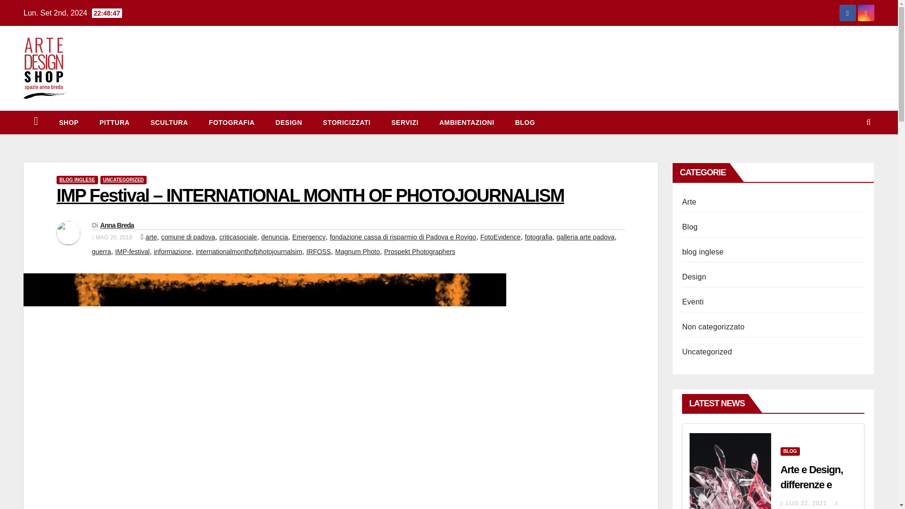 This screenshot has height=509, width=905. What do you see at coordinates (69, 123) in the screenshot?
I see `SHOP` at bounding box center [69, 123].